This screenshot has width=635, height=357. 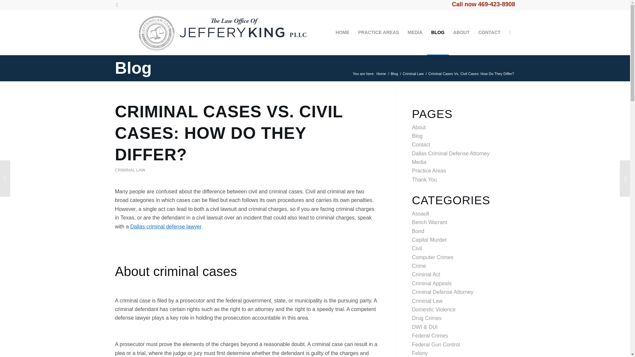 What do you see at coordinates (212, 31) in the screenshot?
I see `logo2` at bounding box center [212, 31].